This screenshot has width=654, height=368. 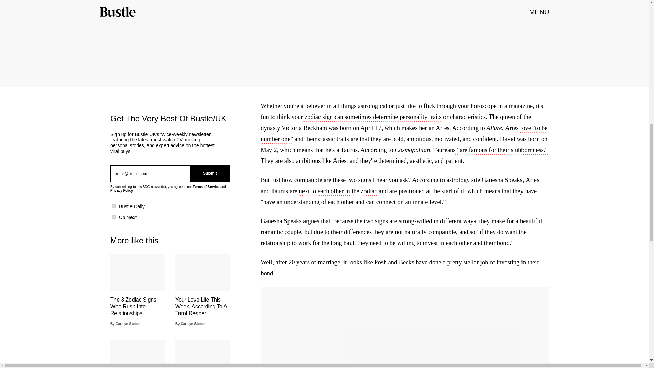 What do you see at coordinates (202, 354) in the screenshot?
I see `Behold: Your Favorite Rom-Coms, Rewritten For 2024` at bounding box center [202, 354].